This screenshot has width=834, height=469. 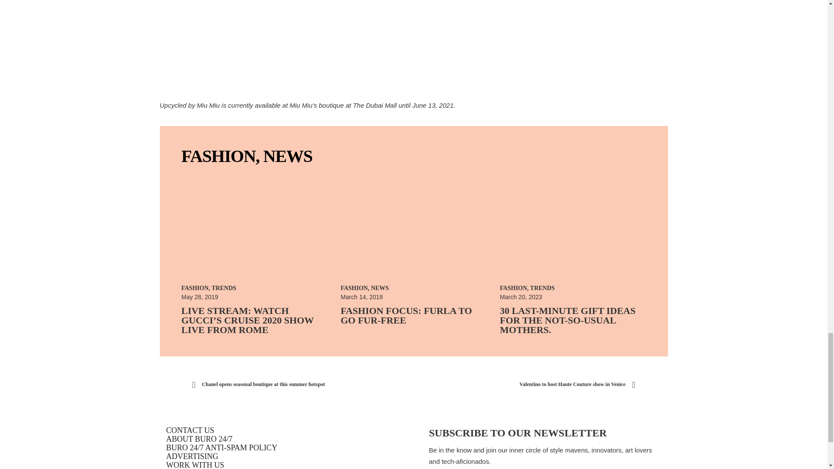 What do you see at coordinates (288, 156) in the screenshot?
I see `NEWS` at bounding box center [288, 156].